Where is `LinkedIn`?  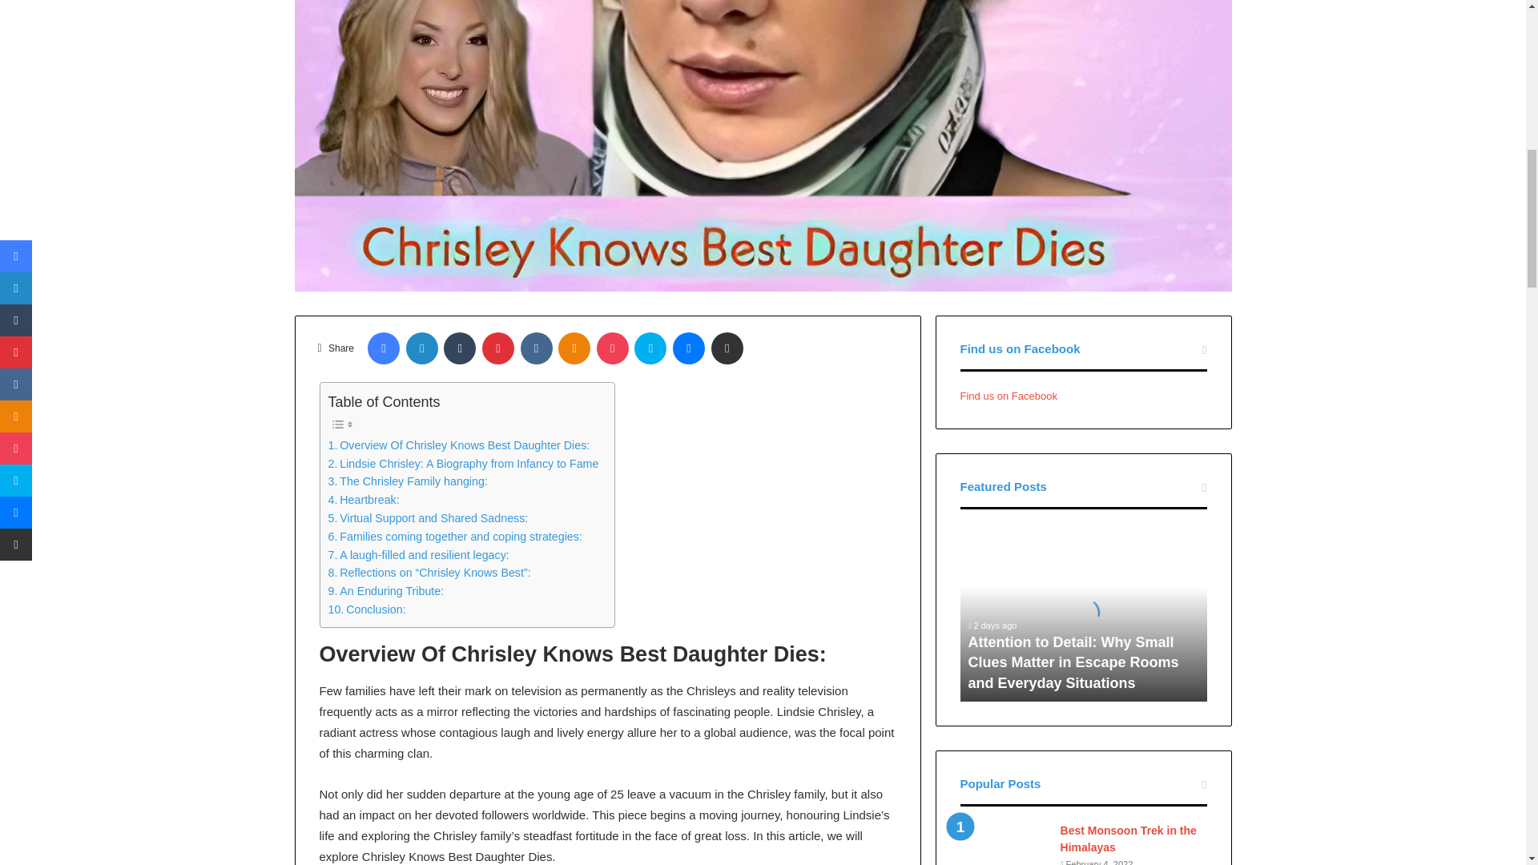 LinkedIn is located at coordinates (421, 348).